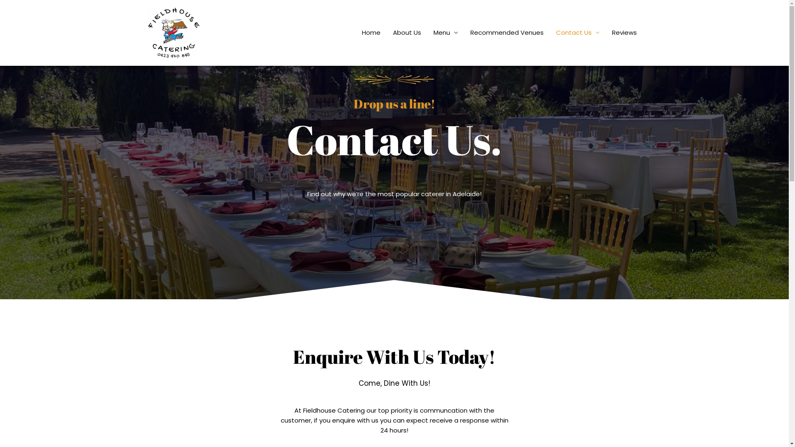  I want to click on Menu, so click(446, 33).